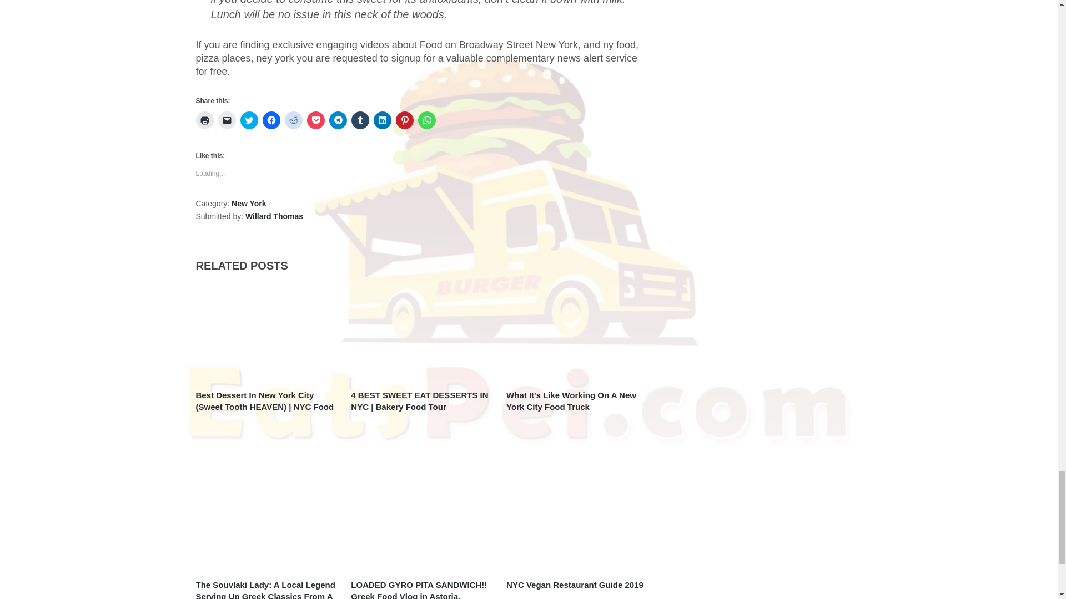 The height and width of the screenshot is (599, 1066). What do you see at coordinates (204, 120) in the screenshot?
I see `Click to print` at bounding box center [204, 120].